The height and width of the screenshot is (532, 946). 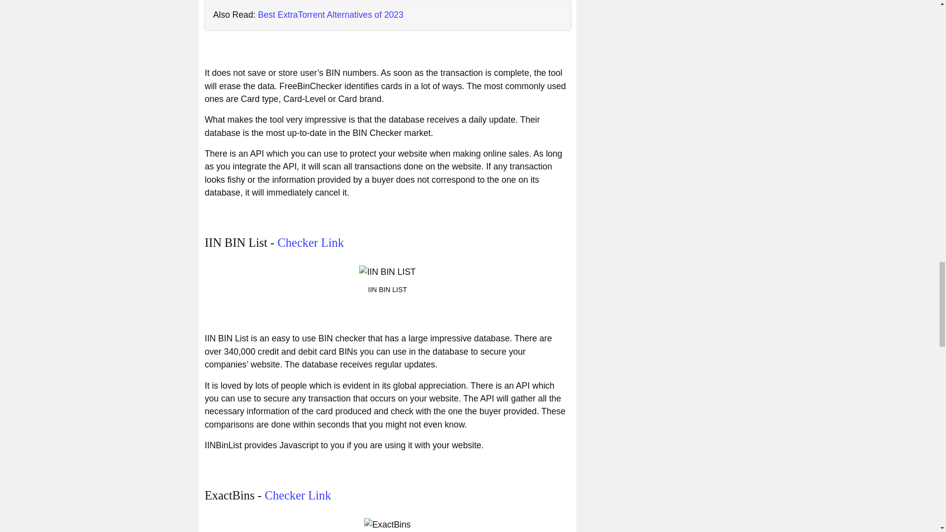 What do you see at coordinates (330, 15) in the screenshot?
I see `Best ExtraTorrent Alternatives of 2023` at bounding box center [330, 15].